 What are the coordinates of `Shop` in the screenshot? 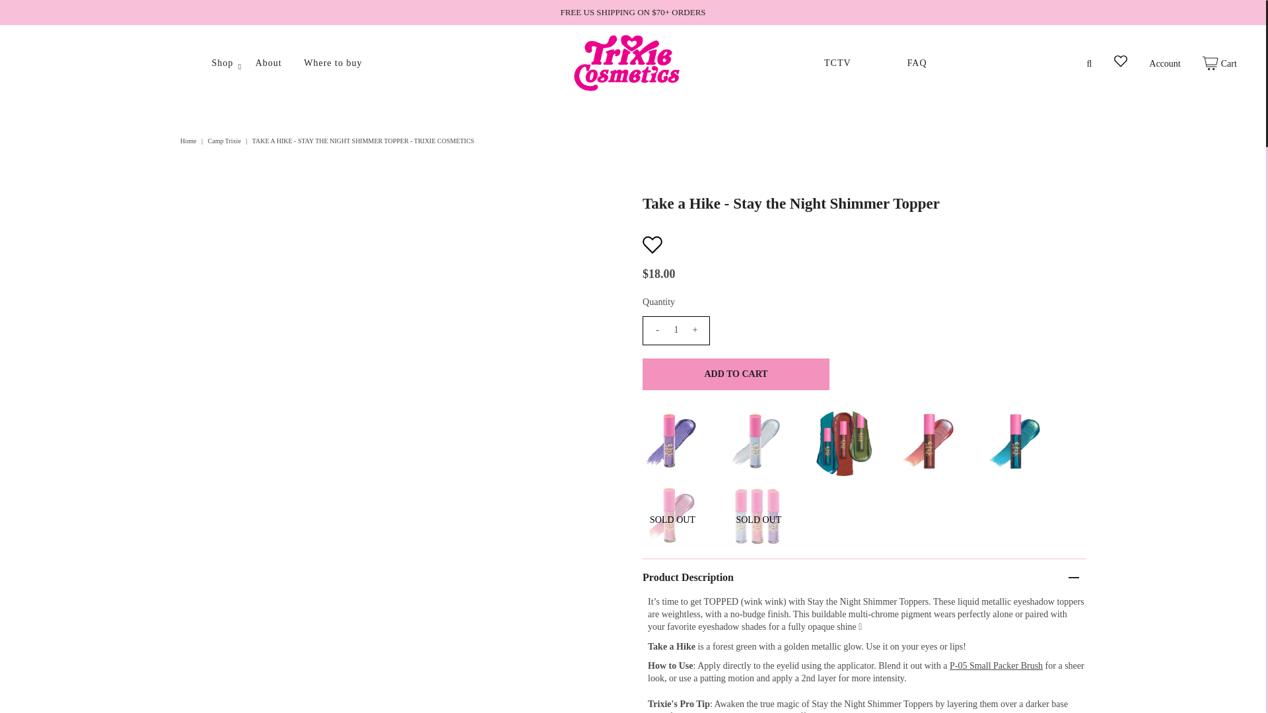 It's located at (222, 63).